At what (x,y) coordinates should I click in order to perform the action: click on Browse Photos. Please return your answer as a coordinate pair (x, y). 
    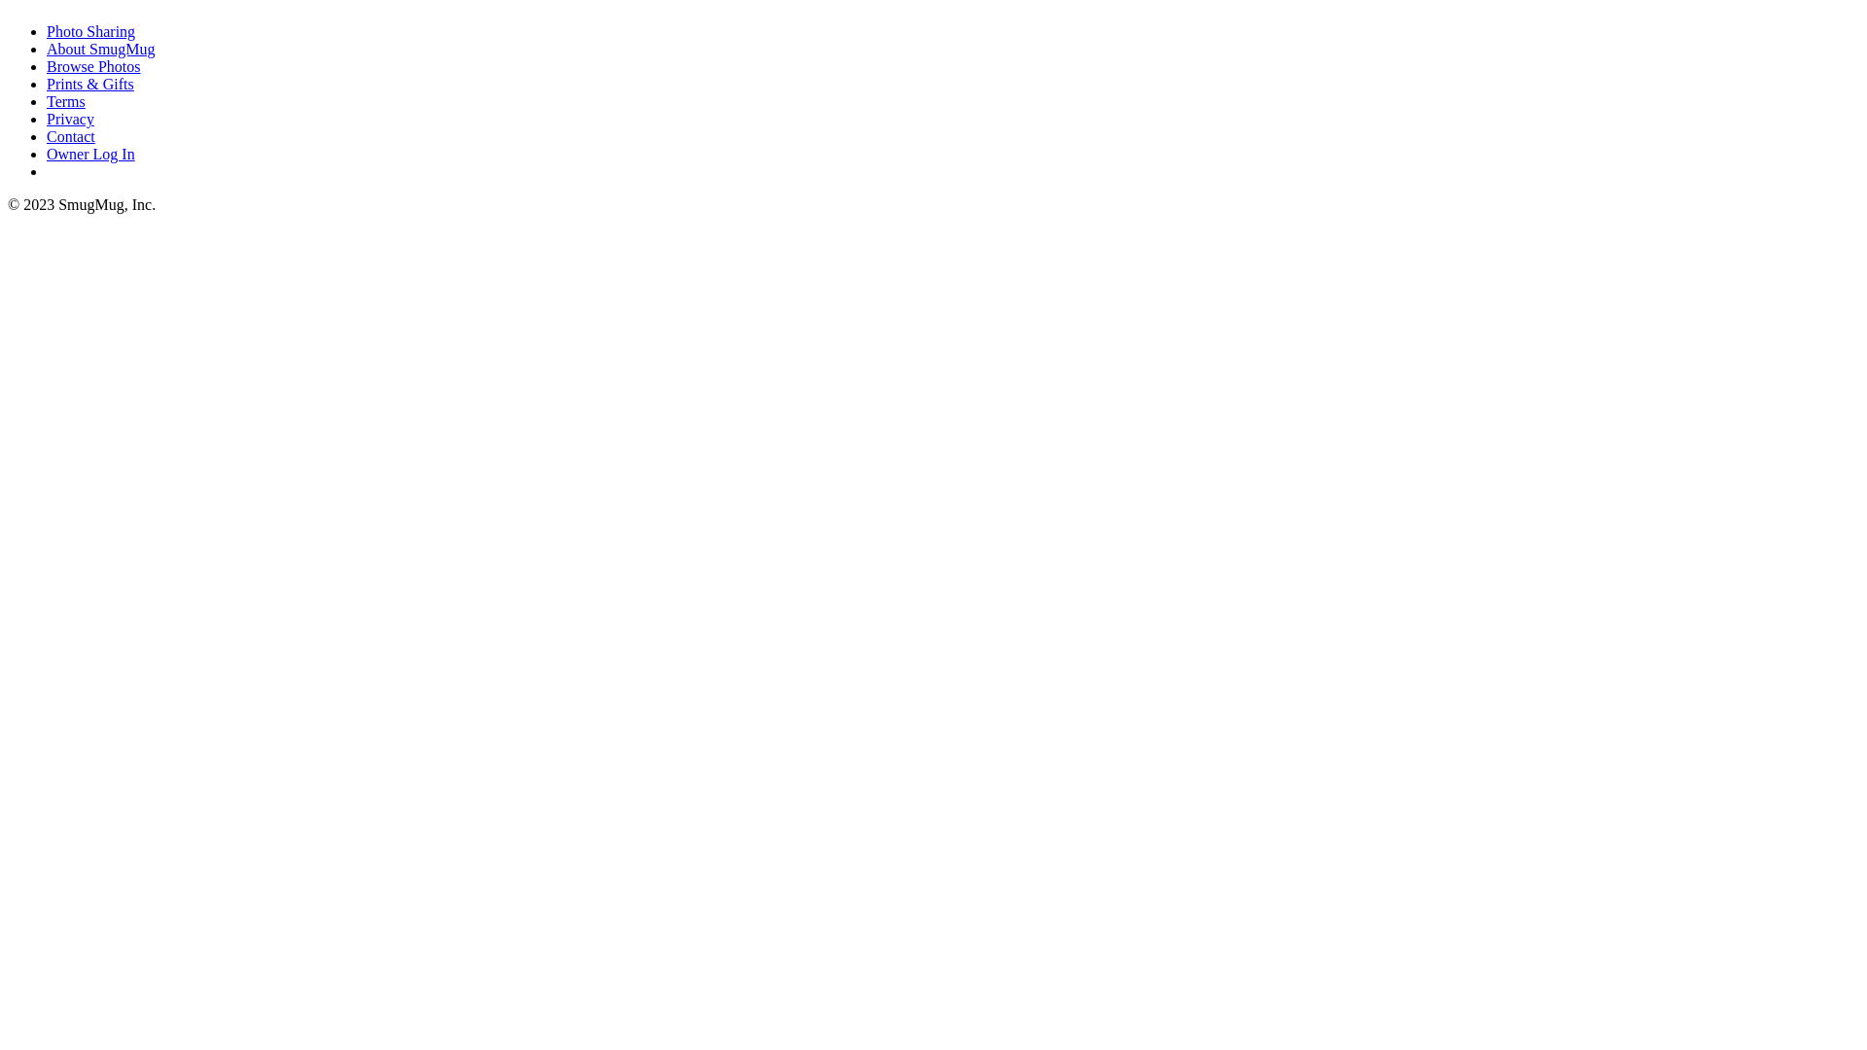
    Looking at the image, I should click on (93, 66).